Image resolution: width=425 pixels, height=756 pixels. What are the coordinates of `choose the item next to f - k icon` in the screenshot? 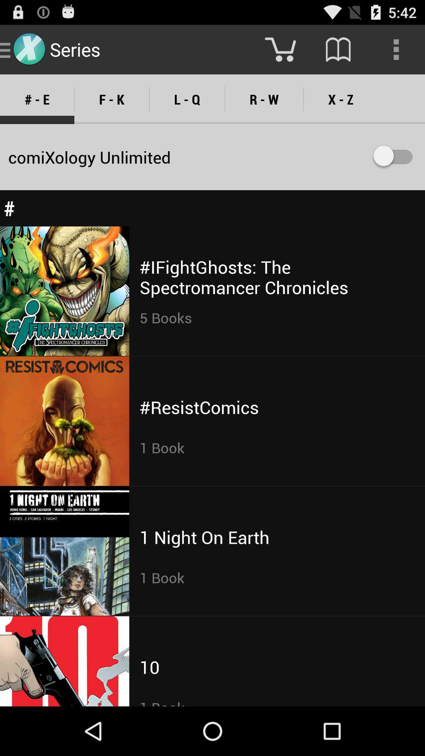 It's located at (187, 99).